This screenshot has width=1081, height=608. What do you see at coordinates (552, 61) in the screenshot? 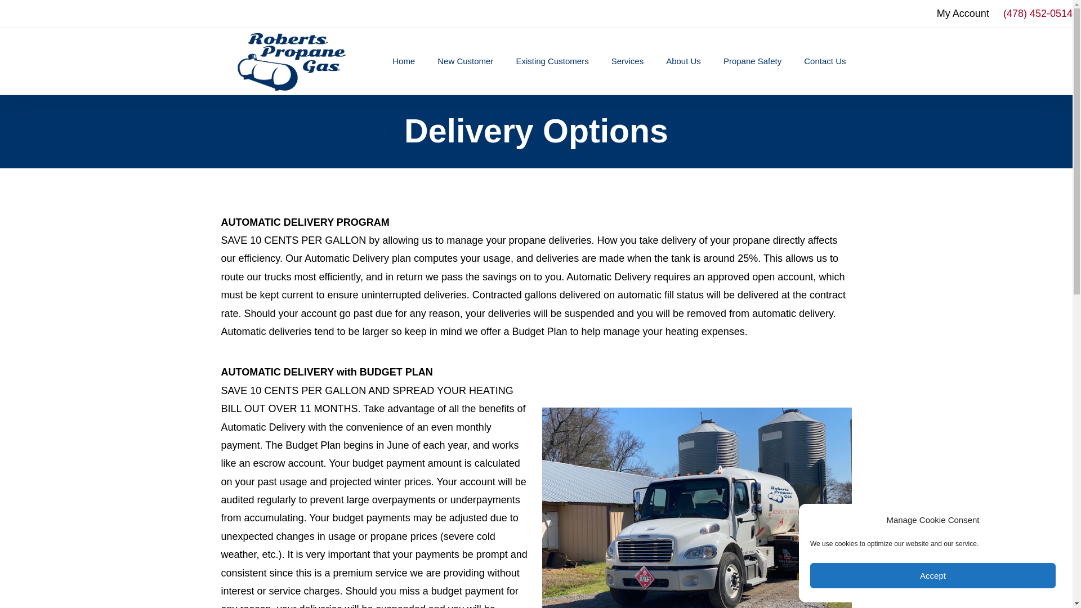
I see `Existing Customers` at bounding box center [552, 61].